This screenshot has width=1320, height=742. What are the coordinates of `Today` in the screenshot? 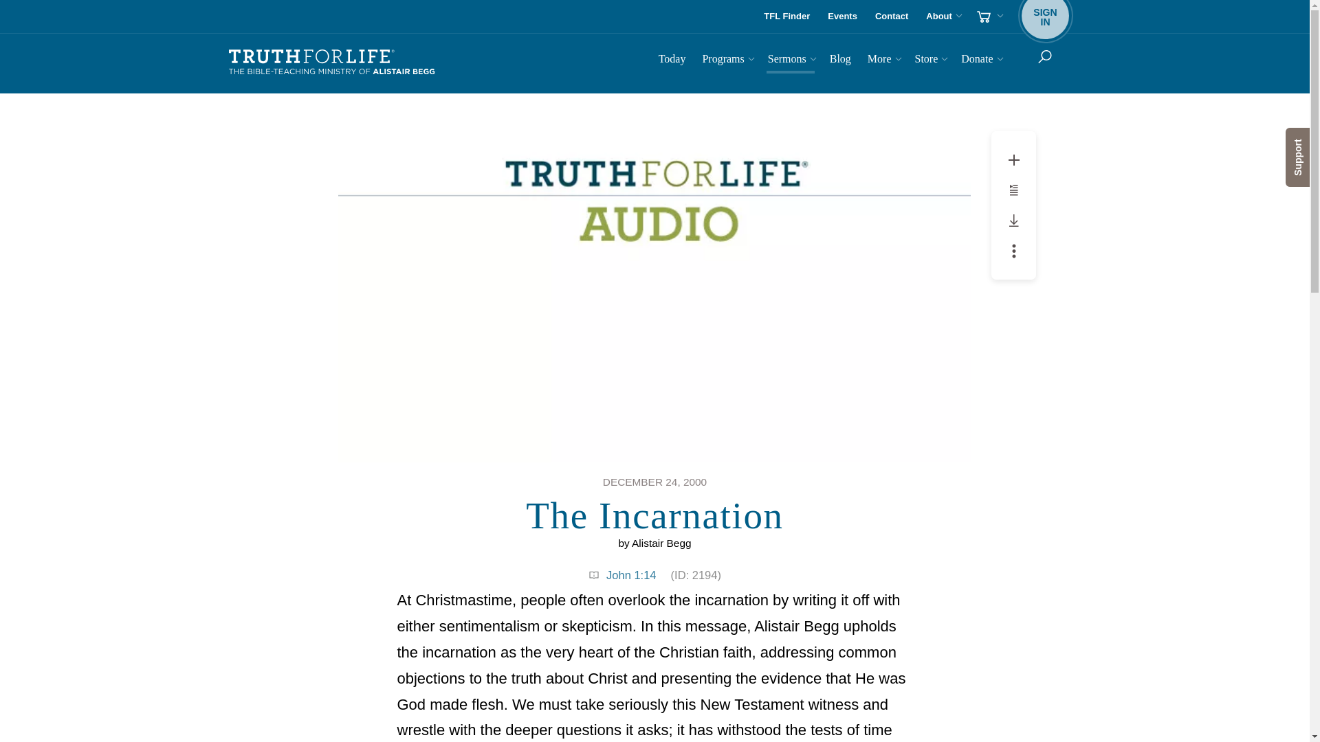 It's located at (1013, 190).